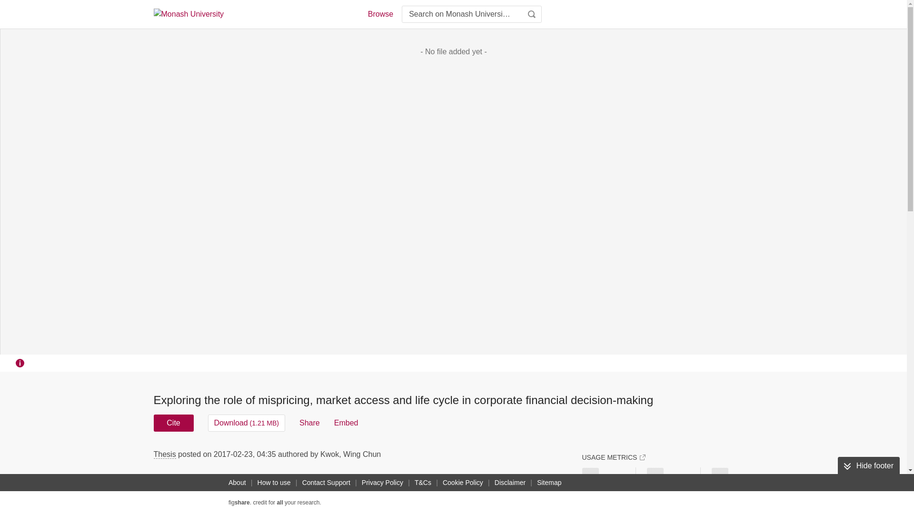  I want to click on Embed, so click(346, 423).